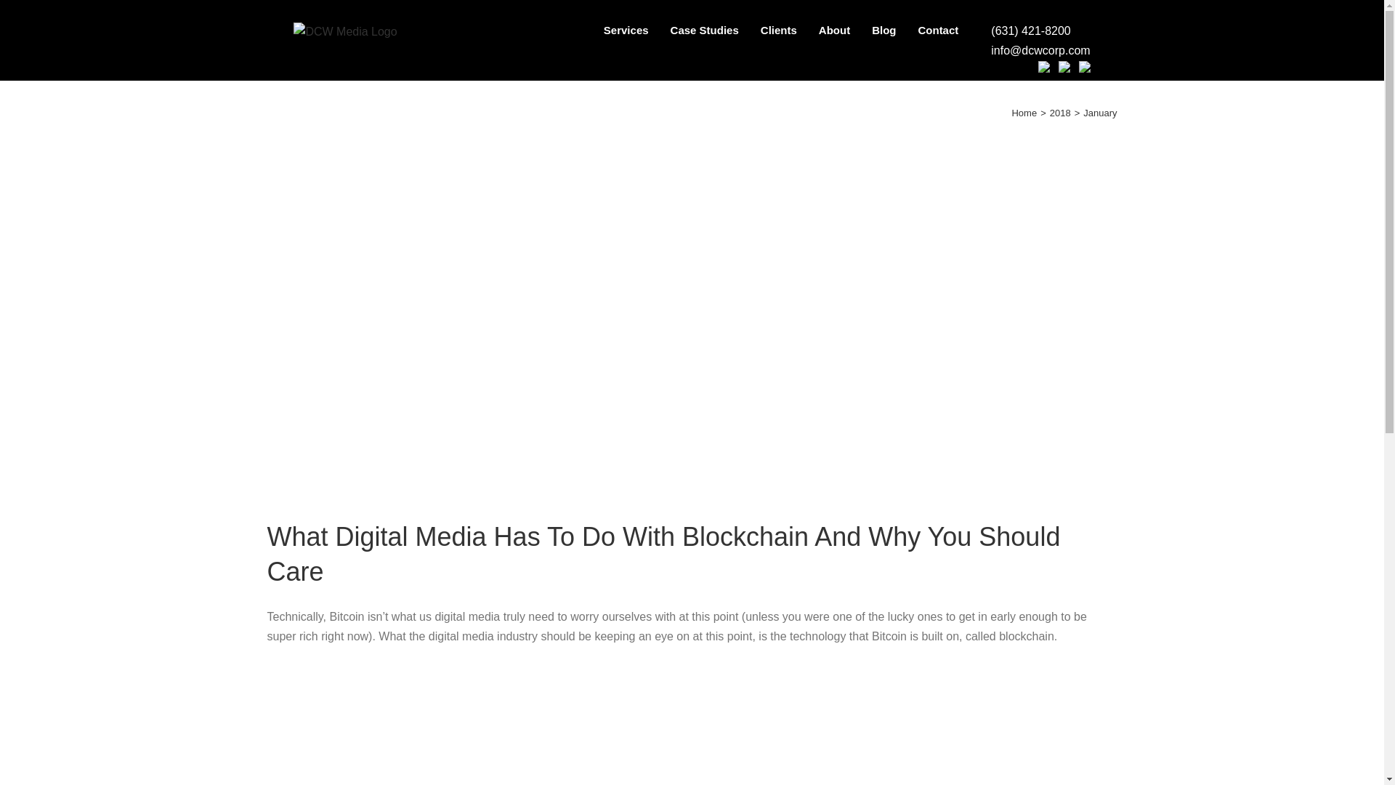  I want to click on 2018, so click(1061, 113).